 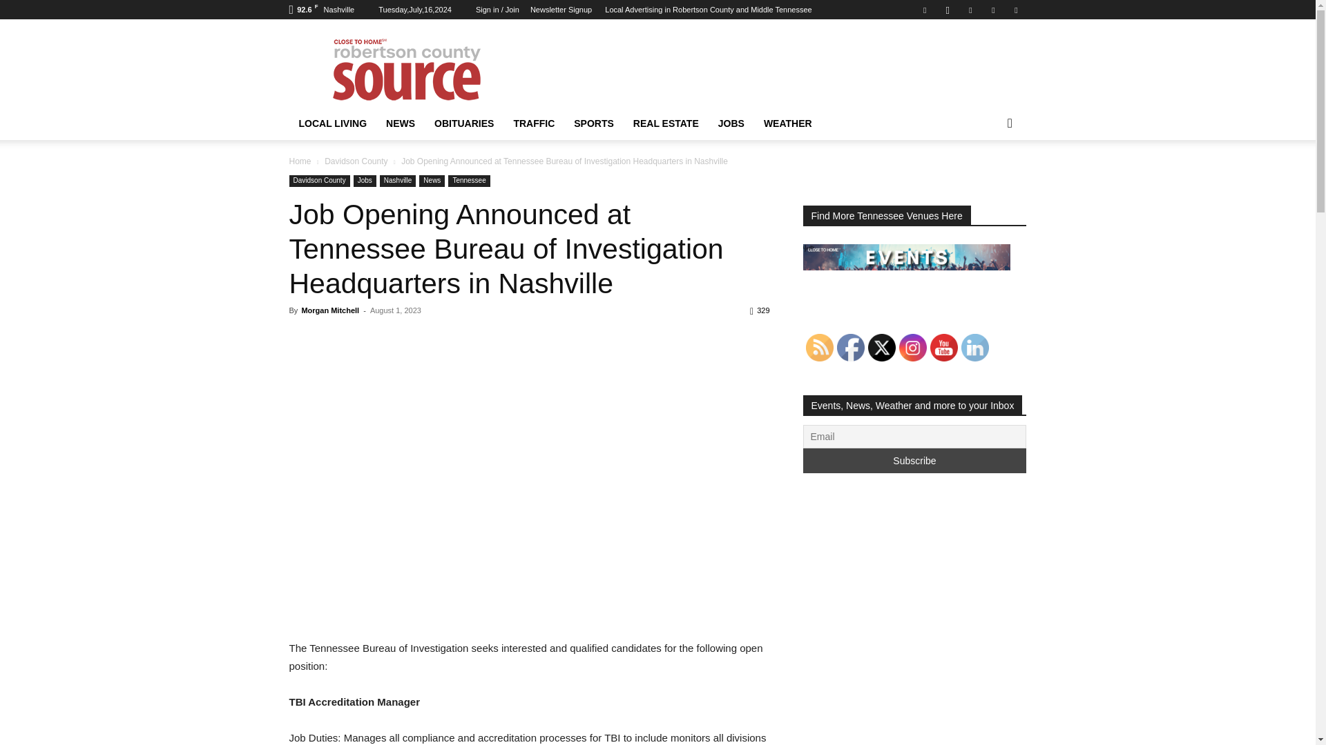 I want to click on Robertson County Source, so click(x=405, y=69).